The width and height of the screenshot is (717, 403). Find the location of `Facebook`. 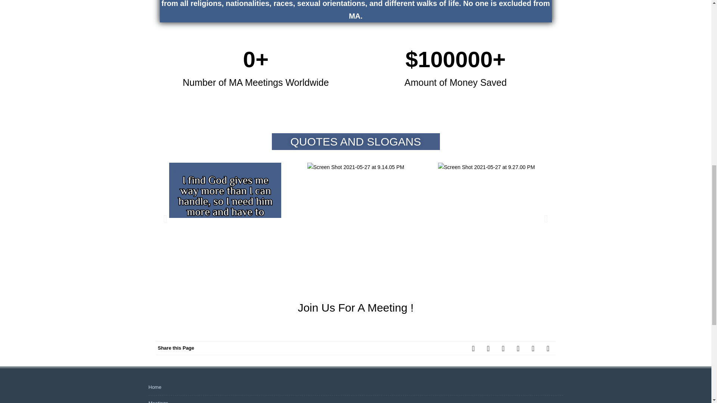

Facebook is located at coordinates (474, 348).